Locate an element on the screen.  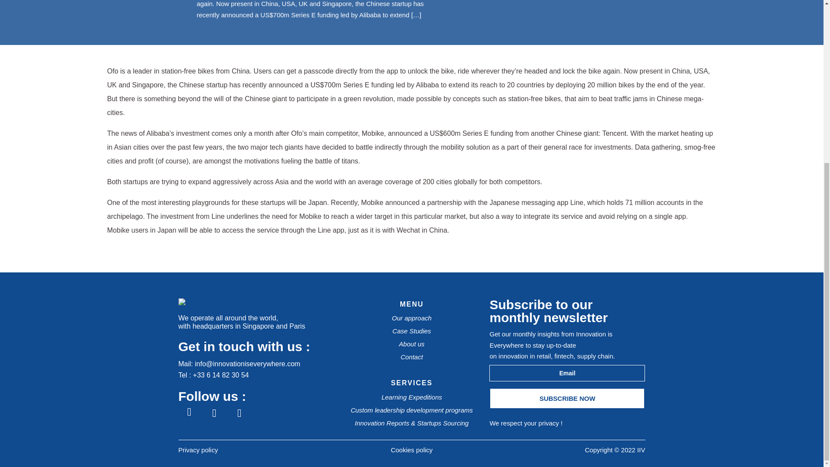
Follow on Facebook is located at coordinates (189, 413).